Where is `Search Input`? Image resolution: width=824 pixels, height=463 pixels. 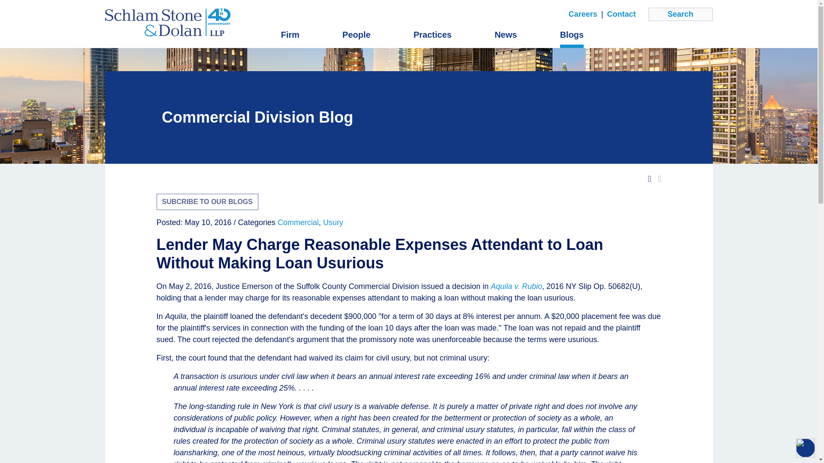 Search Input is located at coordinates (680, 14).